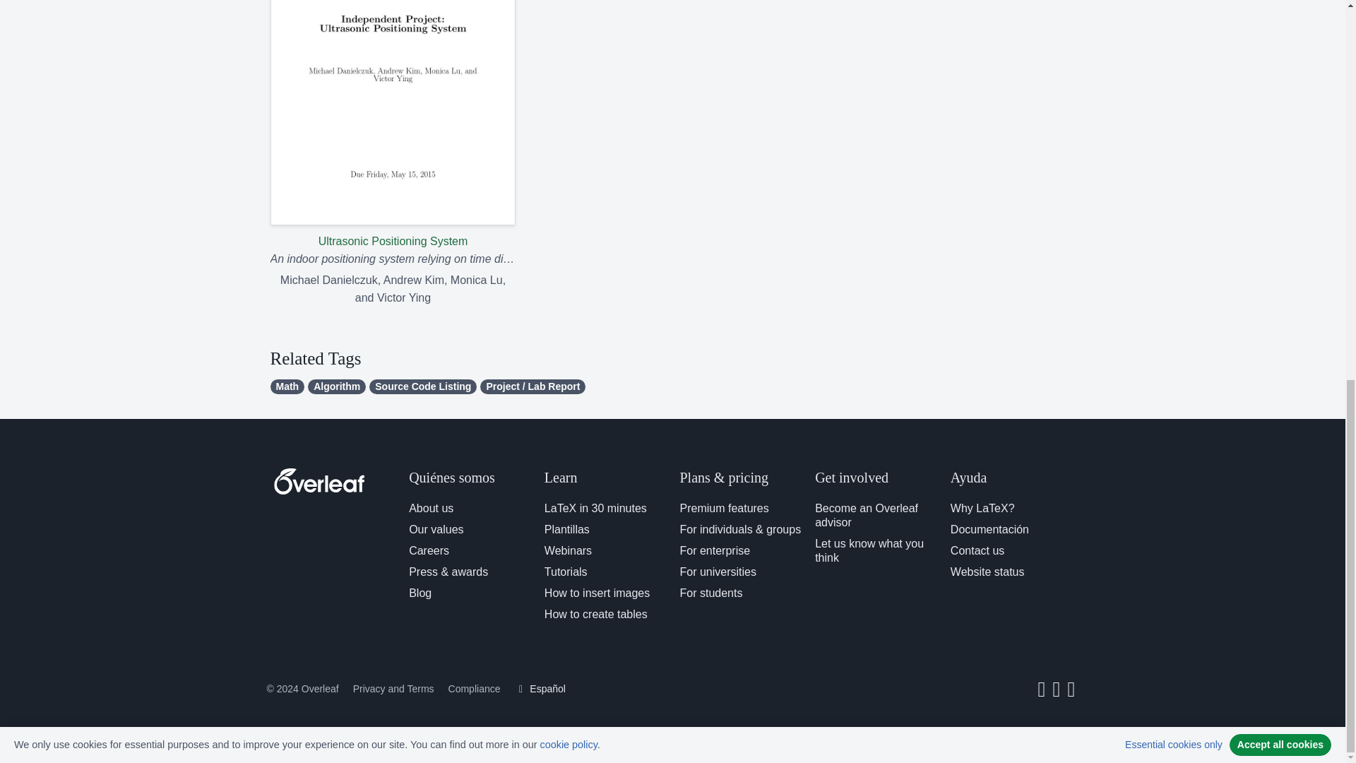  Describe the element at coordinates (567, 529) in the screenshot. I see `Plantillas` at that location.